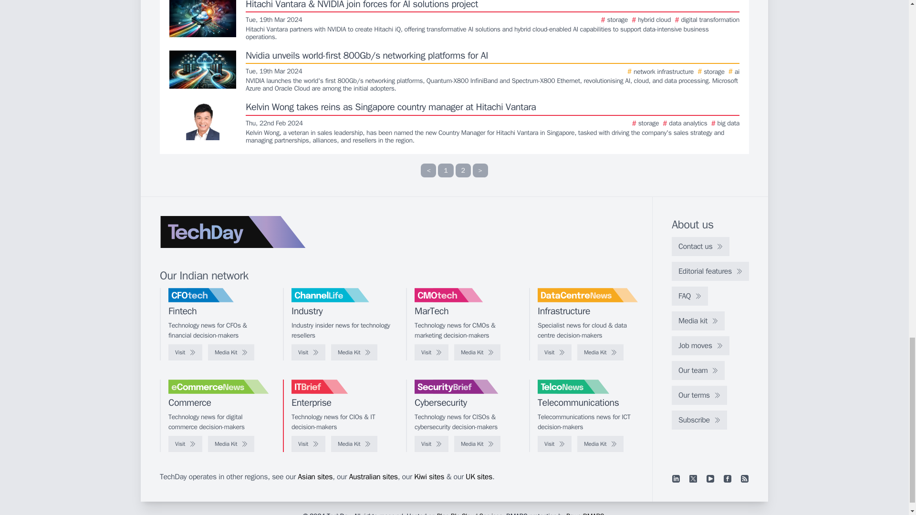 This screenshot has height=515, width=916. Describe the element at coordinates (354, 352) in the screenshot. I see `Media Kit` at that location.